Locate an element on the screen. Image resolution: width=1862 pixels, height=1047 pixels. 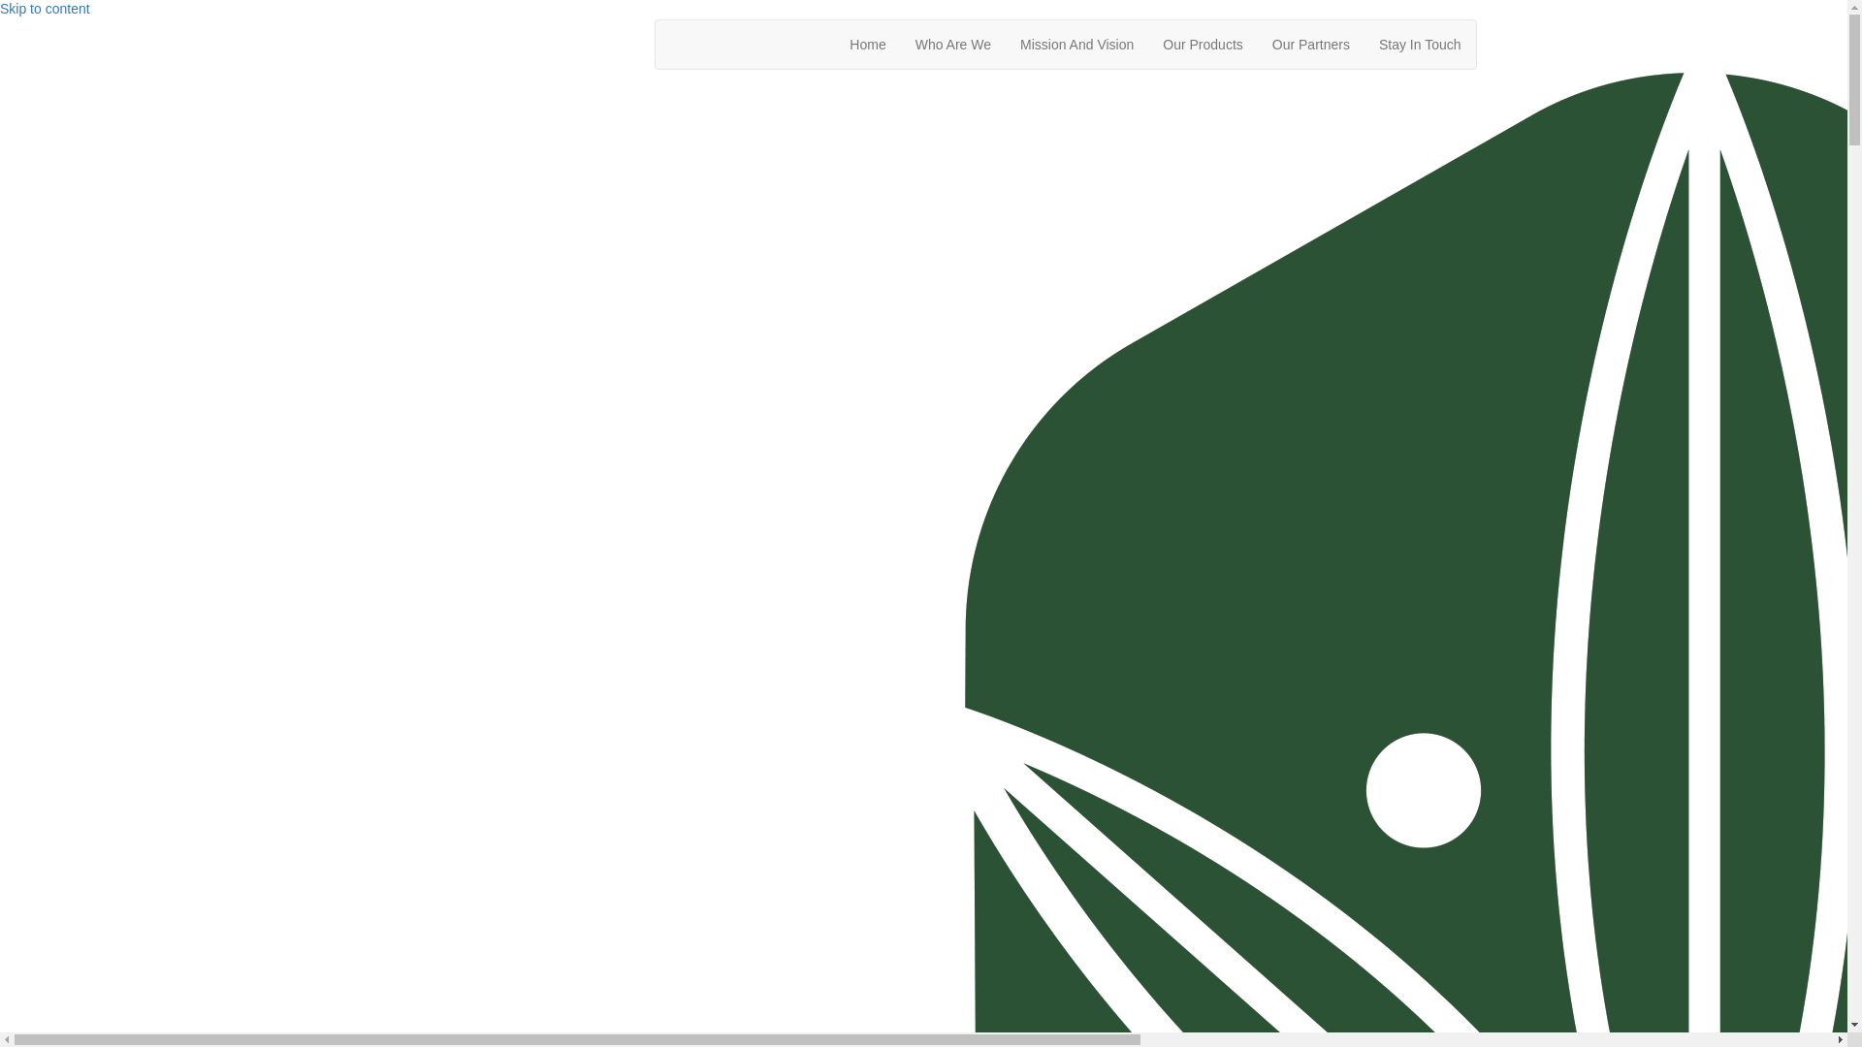
Stay In Touch is located at coordinates (1420, 45).